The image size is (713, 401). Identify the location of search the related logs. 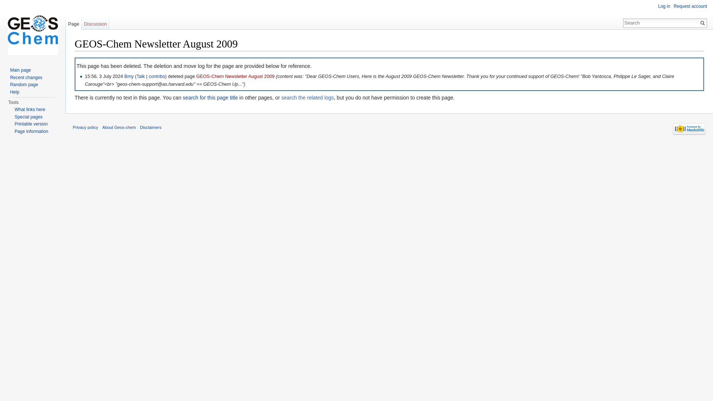
(307, 97).